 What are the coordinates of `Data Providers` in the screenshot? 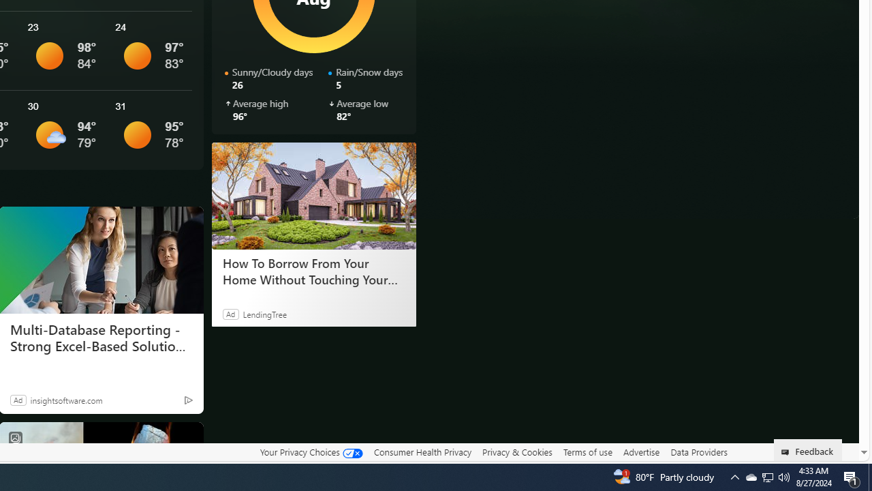 It's located at (699, 452).